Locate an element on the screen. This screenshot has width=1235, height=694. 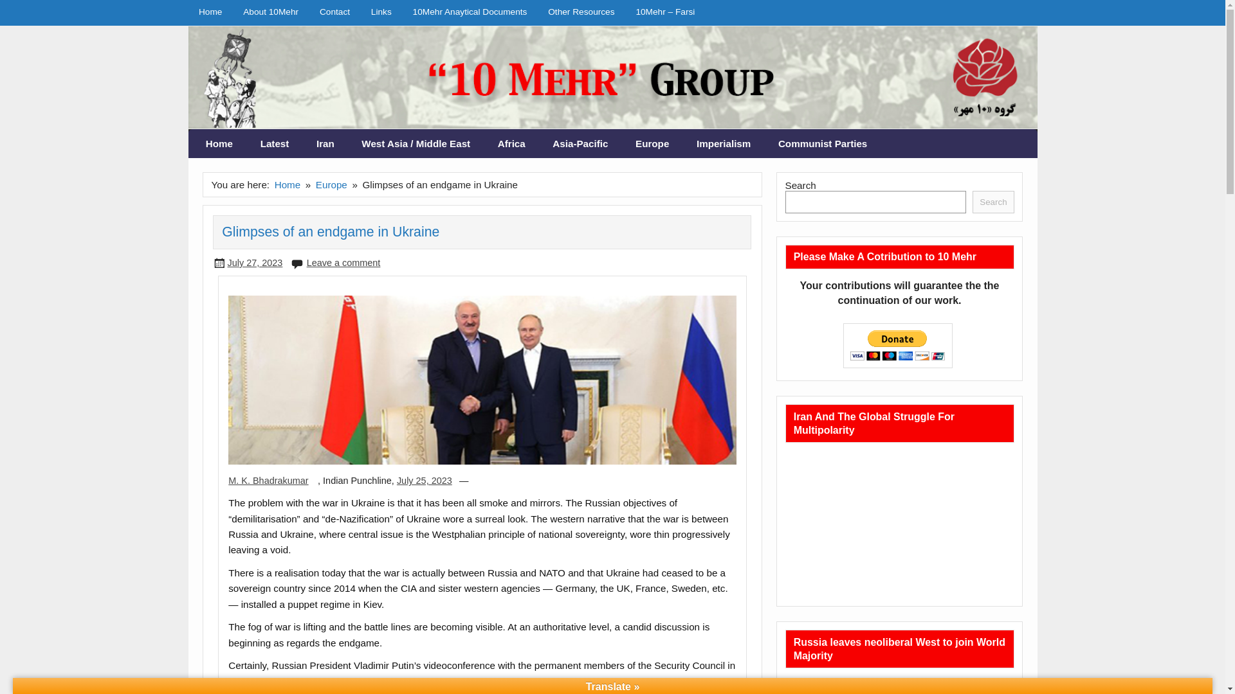
July 27, 2023 is located at coordinates (255, 262).